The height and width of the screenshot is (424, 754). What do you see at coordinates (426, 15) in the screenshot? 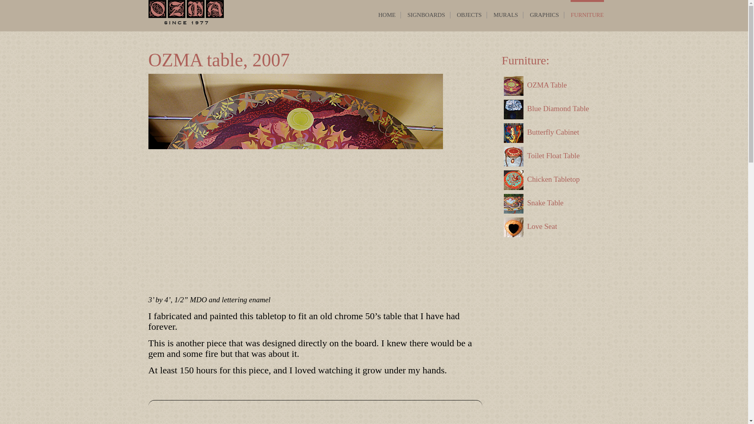
I see `SIGNBOARDS` at bounding box center [426, 15].